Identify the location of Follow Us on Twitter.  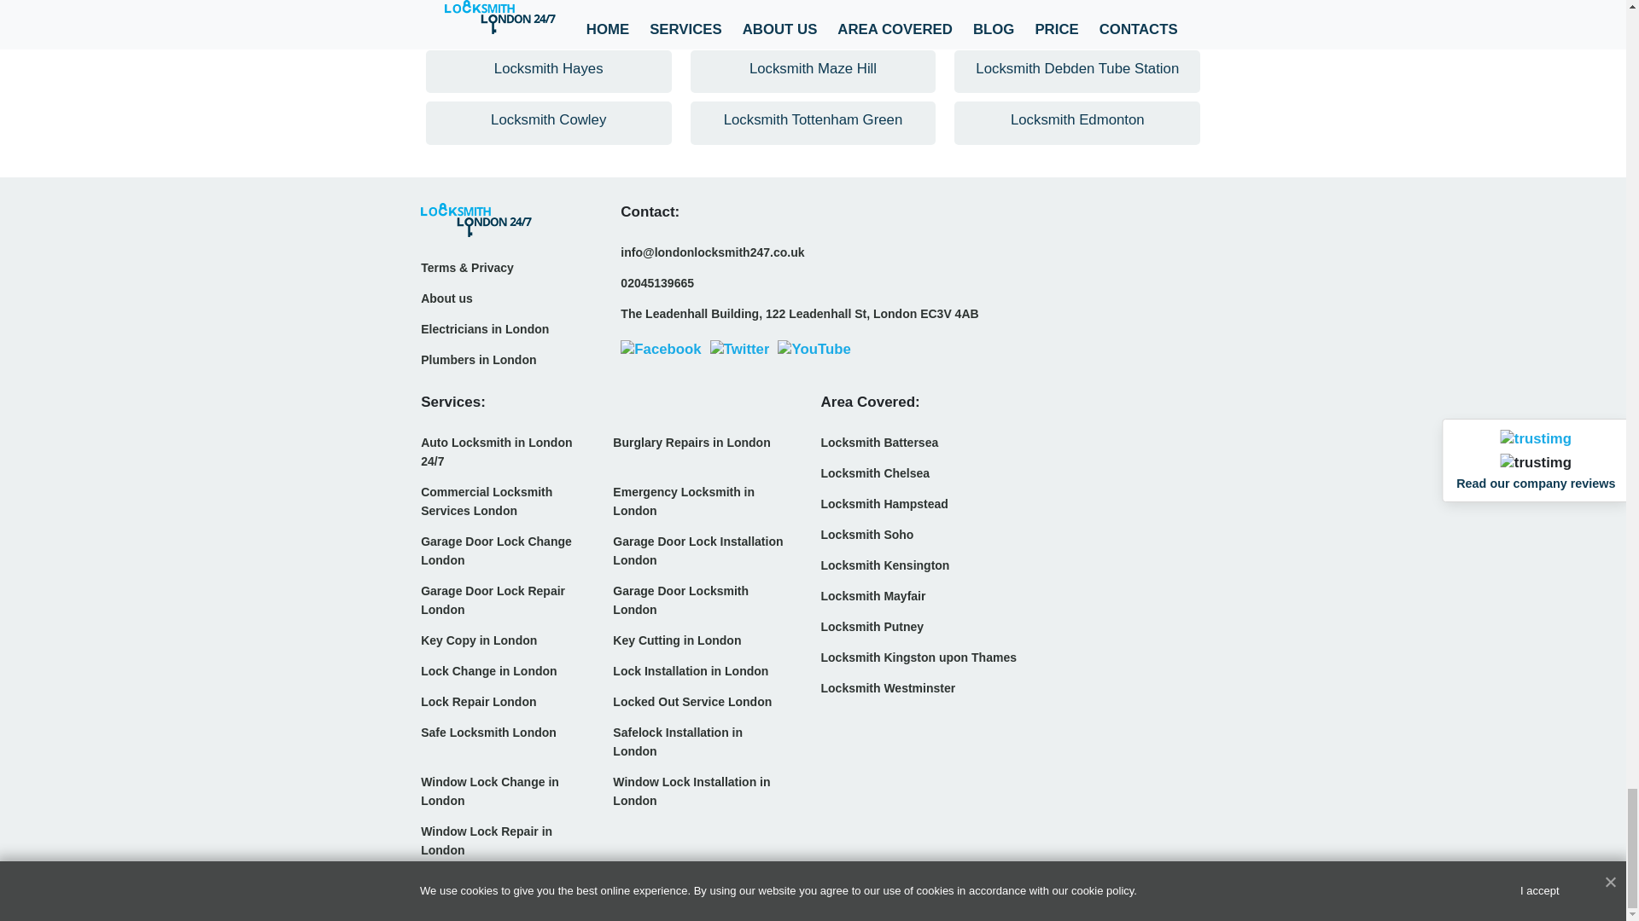
(739, 349).